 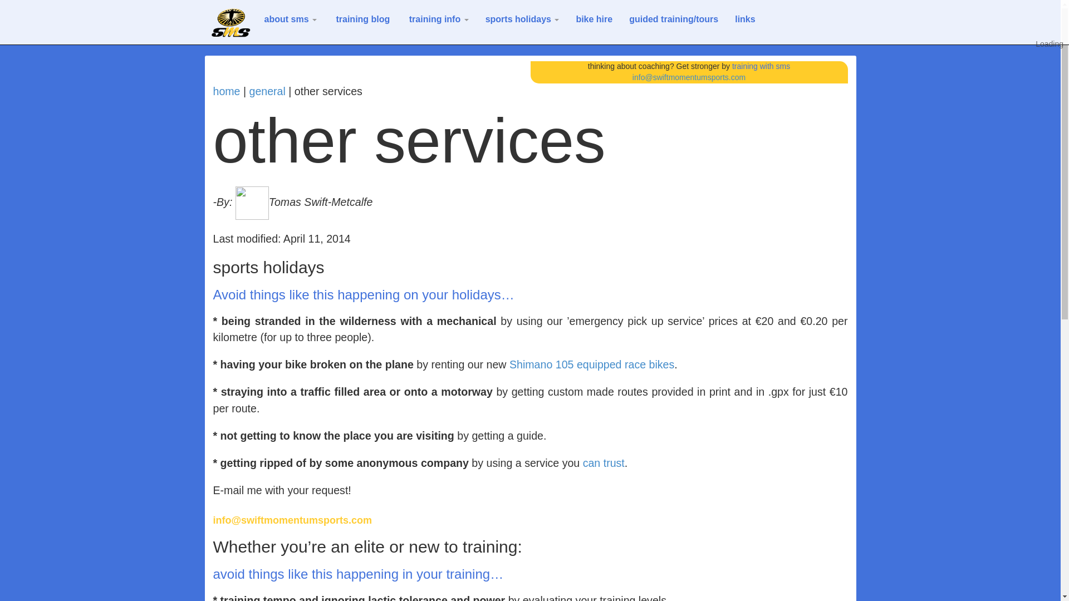 What do you see at coordinates (745, 19) in the screenshot?
I see `links` at bounding box center [745, 19].